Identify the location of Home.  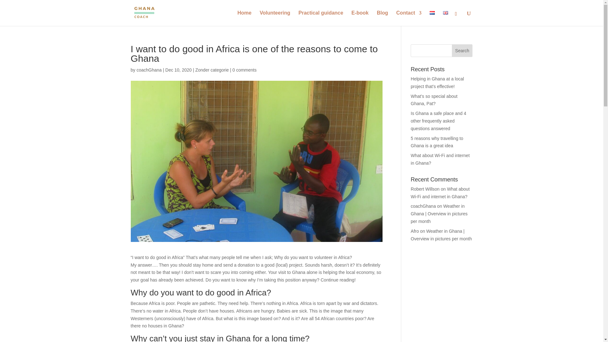
(244, 18).